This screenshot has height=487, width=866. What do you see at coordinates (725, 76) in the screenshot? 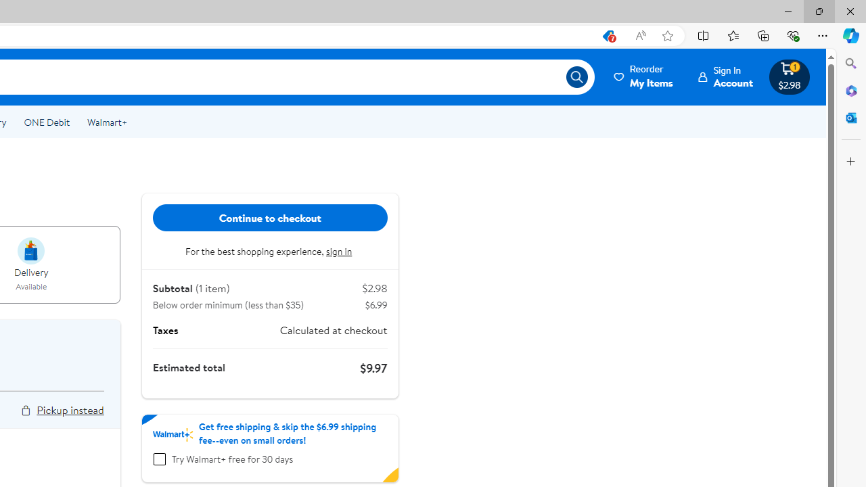
I see `Sign In Account` at bounding box center [725, 76].